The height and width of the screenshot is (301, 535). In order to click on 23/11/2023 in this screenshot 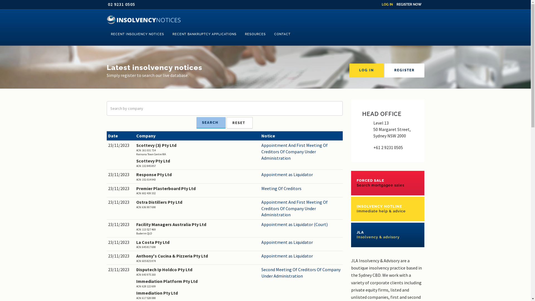, I will do `click(121, 242)`.